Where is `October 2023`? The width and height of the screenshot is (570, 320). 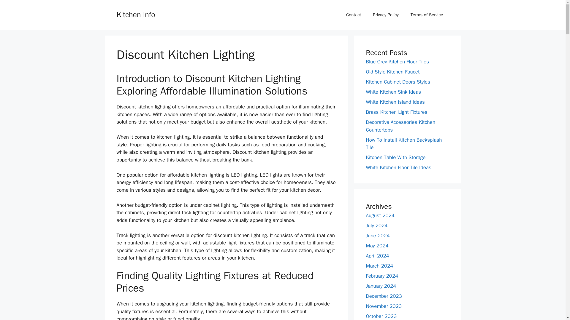
October 2023 is located at coordinates (381, 316).